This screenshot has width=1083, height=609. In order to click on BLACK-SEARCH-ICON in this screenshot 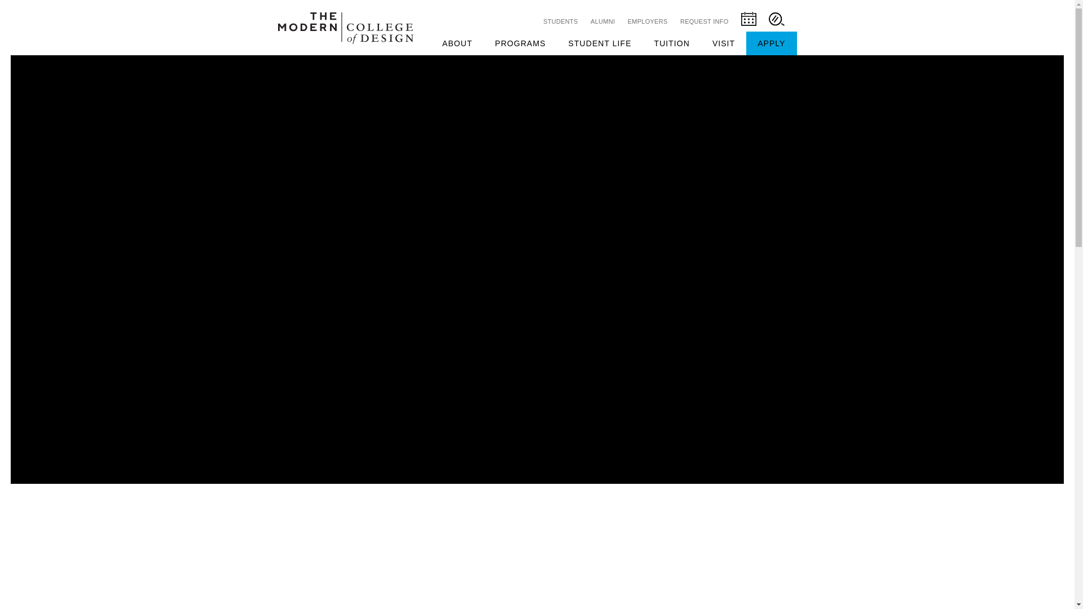, I will do `click(776, 19)`.